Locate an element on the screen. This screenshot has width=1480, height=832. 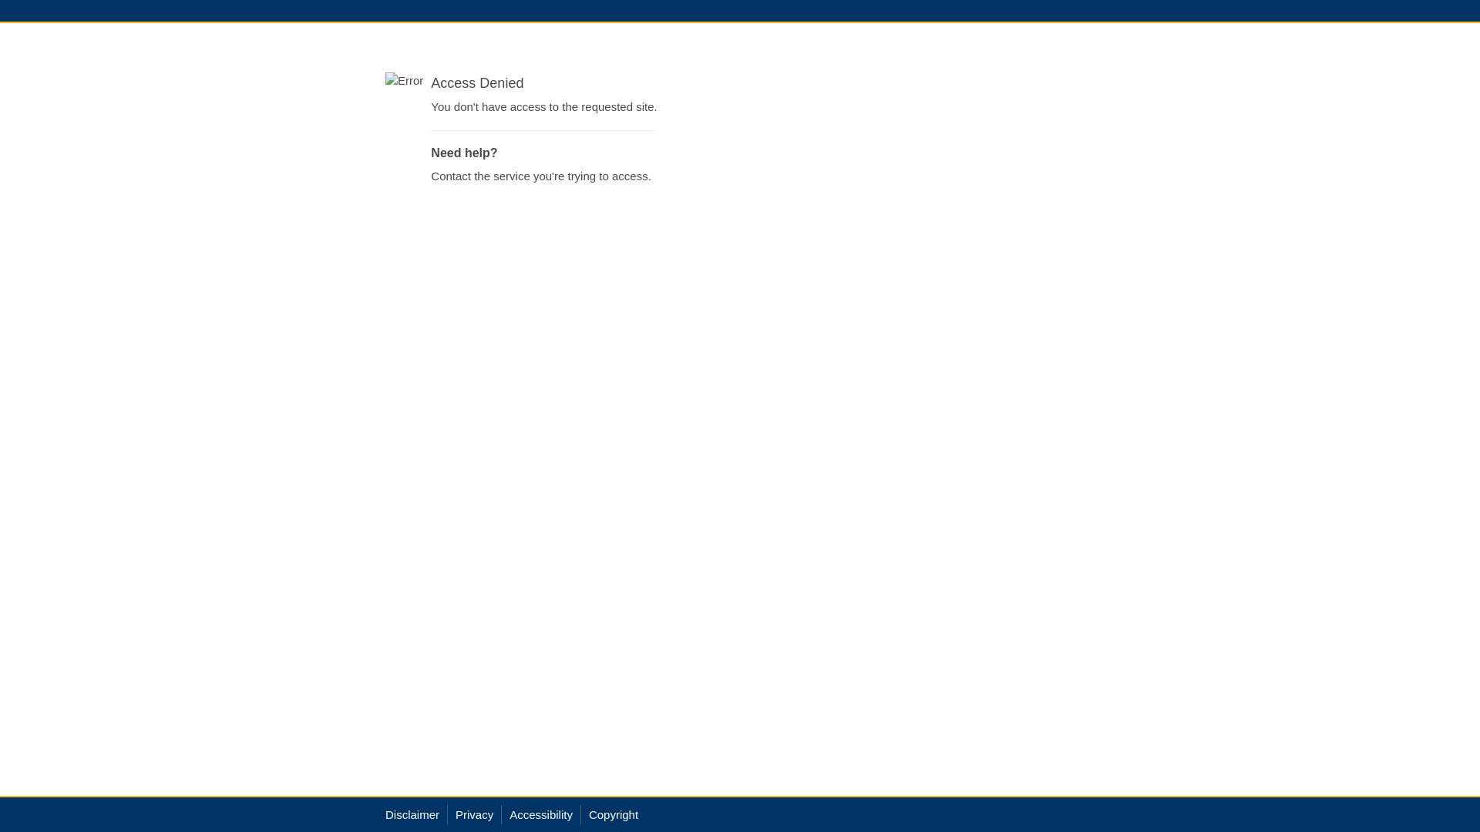
Privacy is located at coordinates (475, 815).